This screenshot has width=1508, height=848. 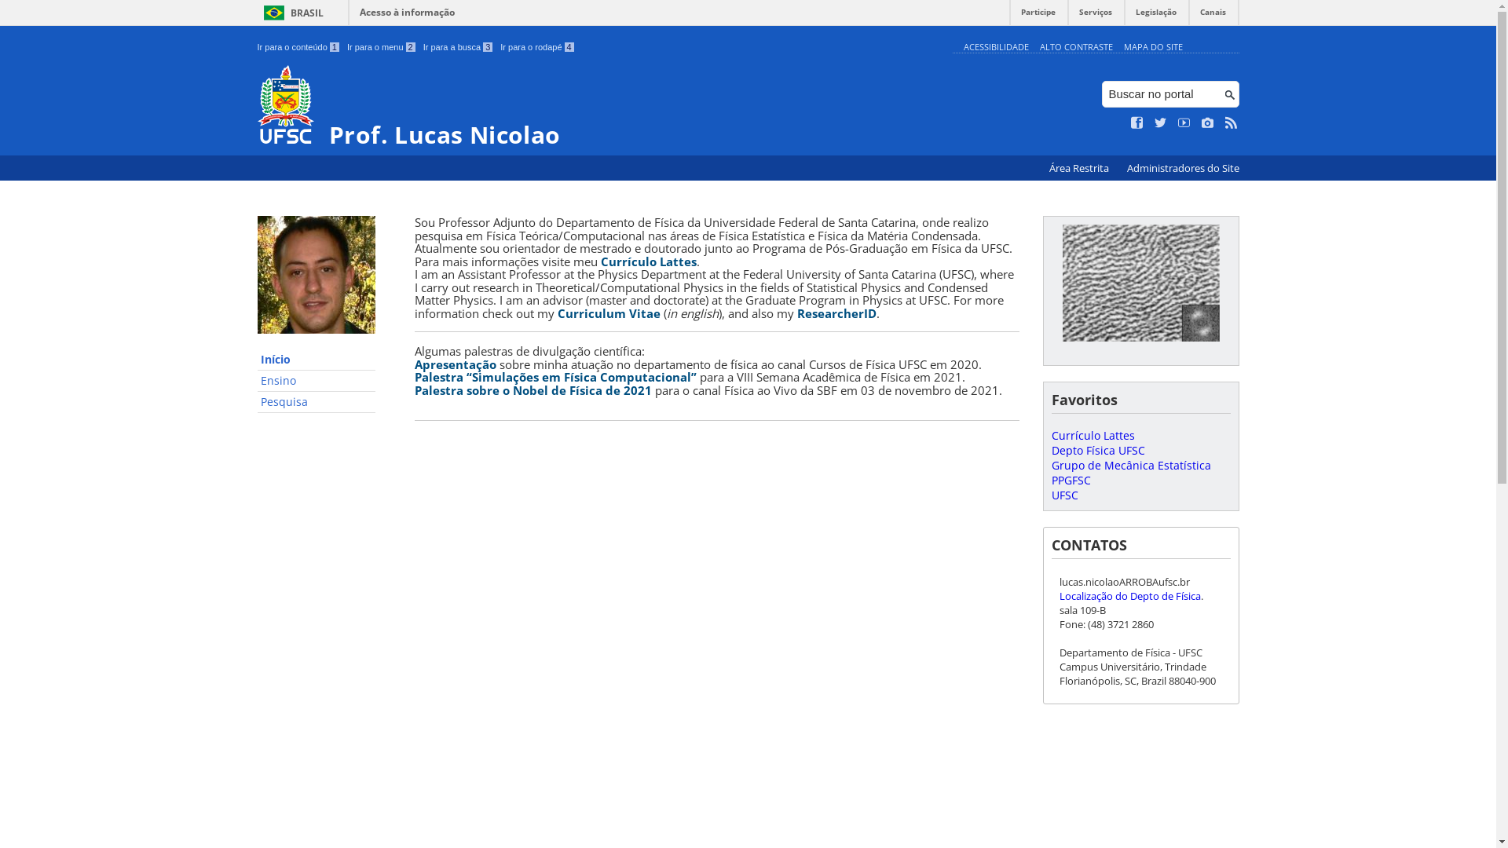 What do you see at coordinates (1076, 47) in the screenshot?
I see `ALTO CONTRASTE` at bounding box center [1076, 47].